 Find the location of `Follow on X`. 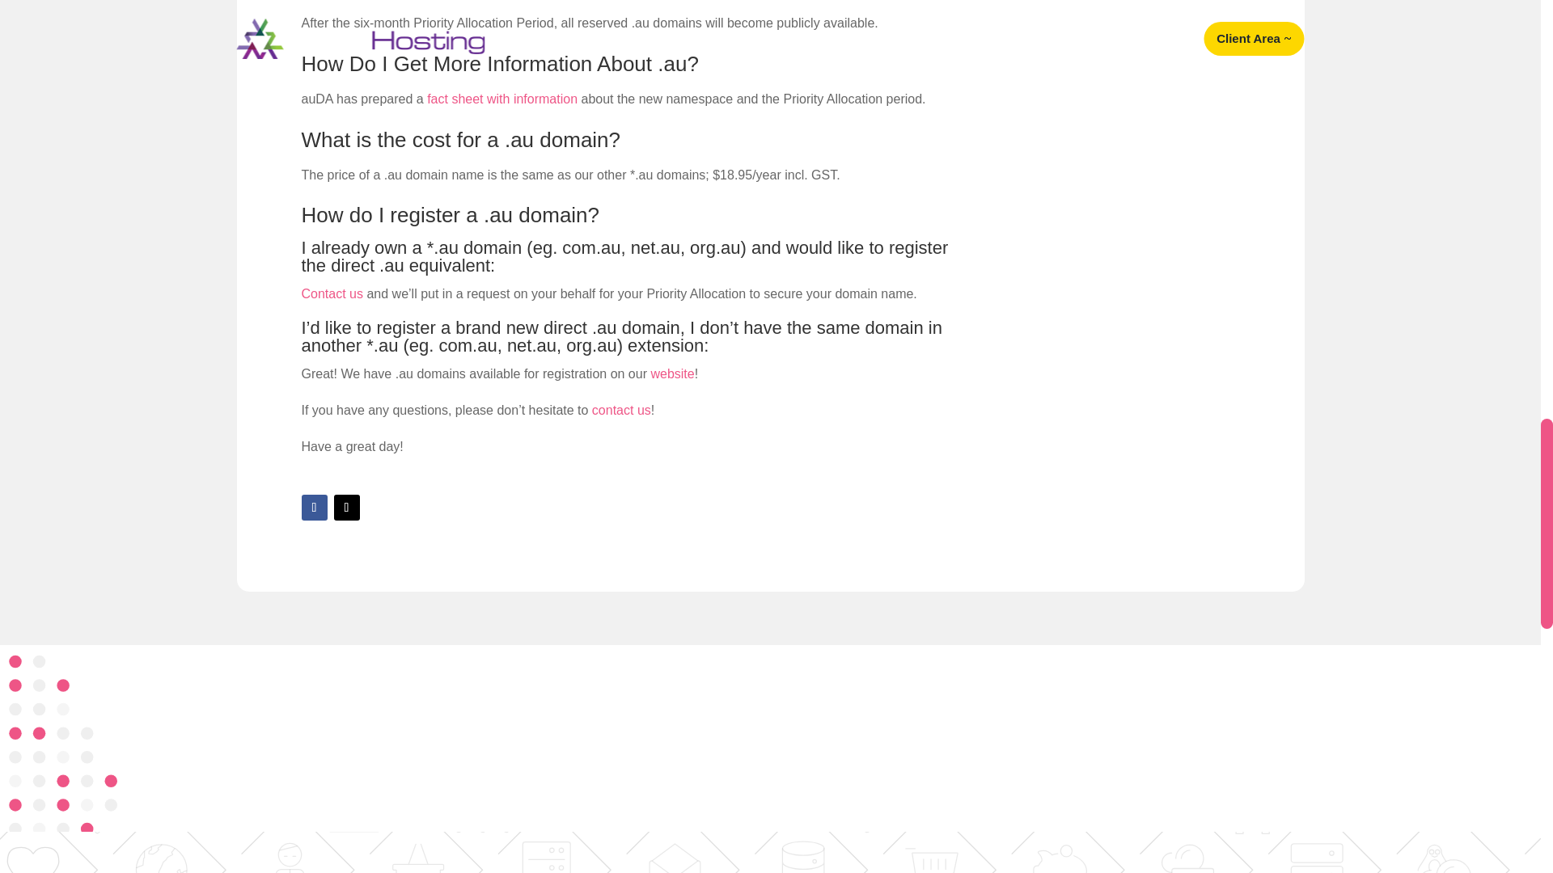

Follow on X is located at coordinates (346, 508).